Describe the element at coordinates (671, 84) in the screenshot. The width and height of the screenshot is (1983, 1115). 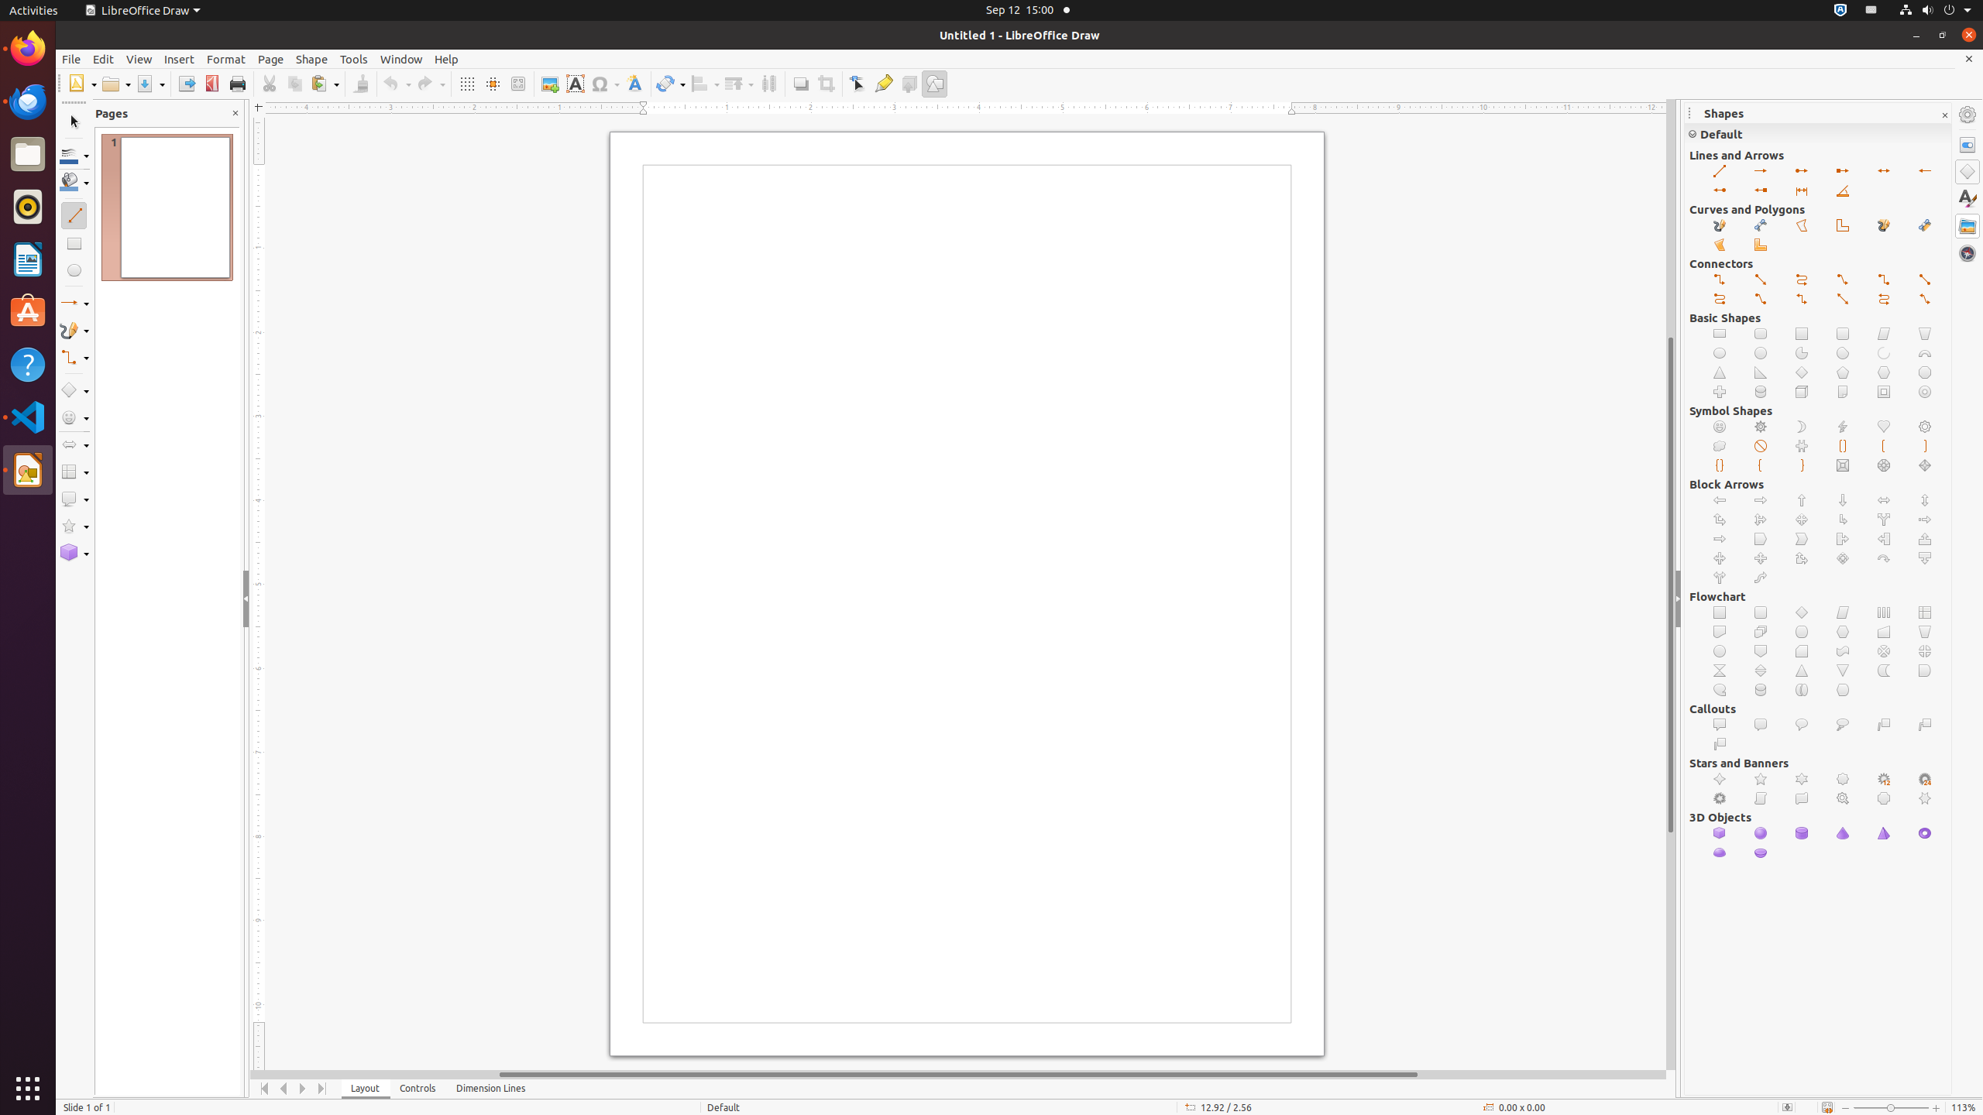
I see `Transformations` at that location.